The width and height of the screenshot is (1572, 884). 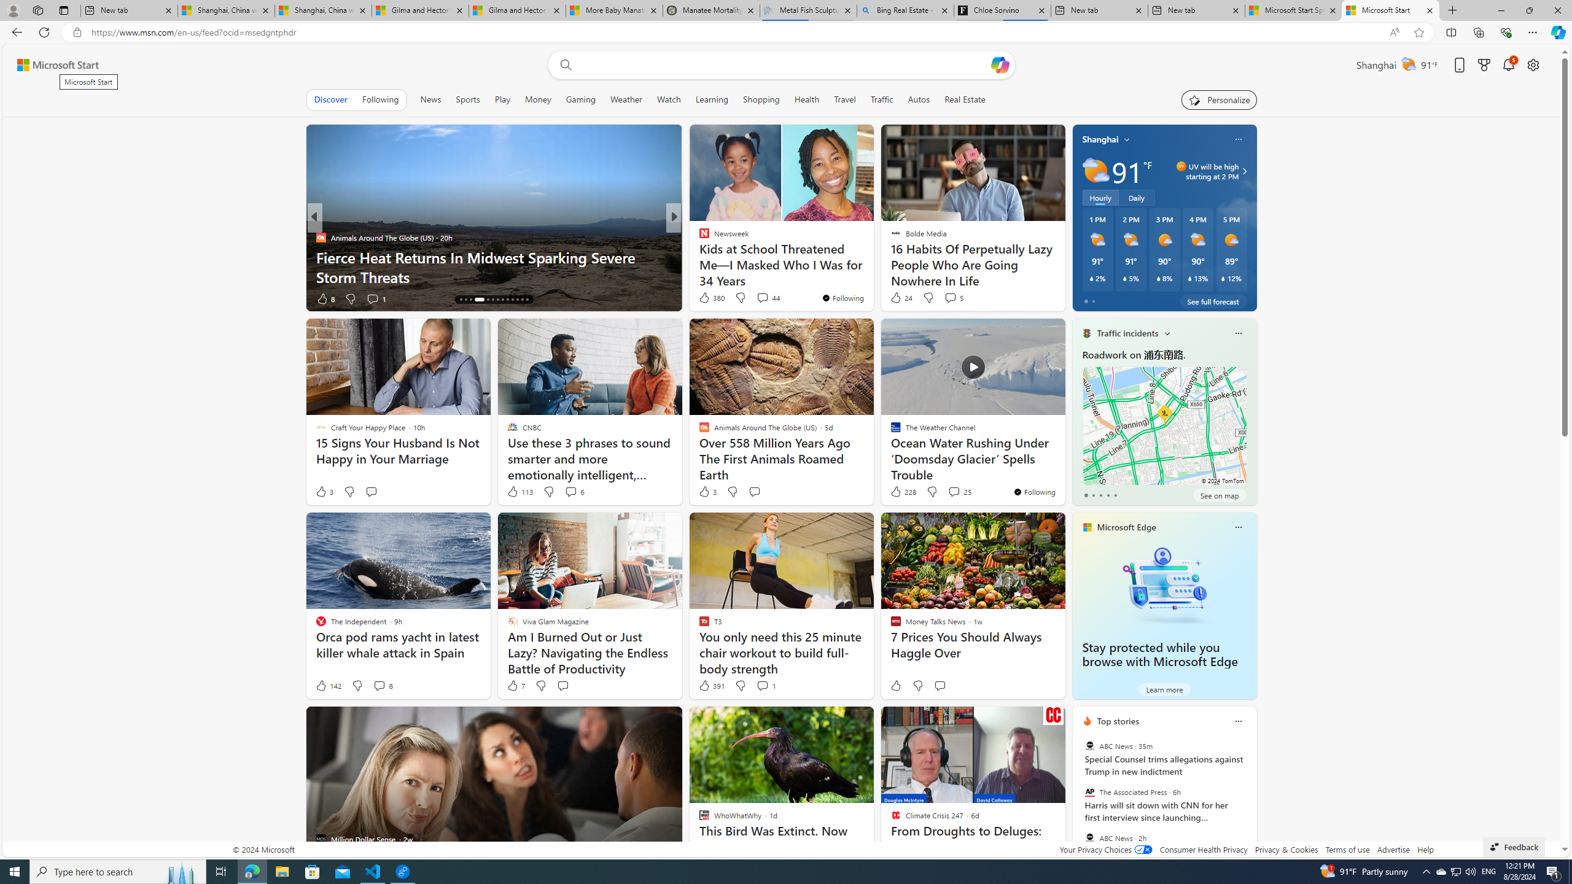 I want to click on 7 Like, so click(x=515, y=685).